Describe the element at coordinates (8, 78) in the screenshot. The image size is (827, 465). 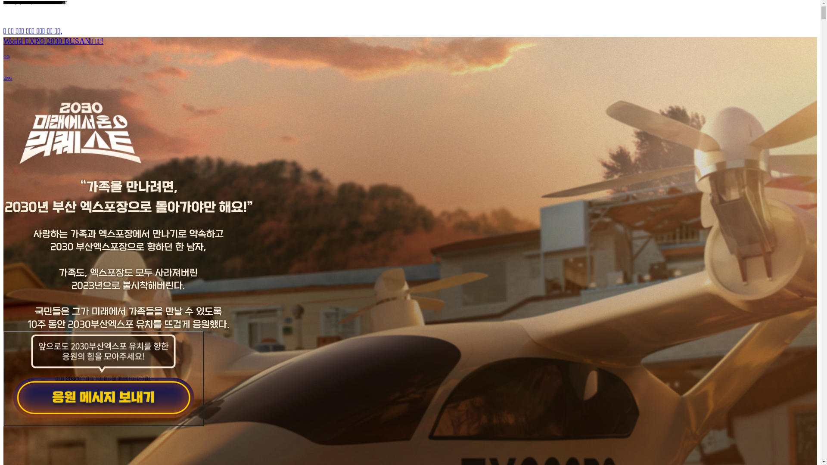
I see `ENG` at that location.